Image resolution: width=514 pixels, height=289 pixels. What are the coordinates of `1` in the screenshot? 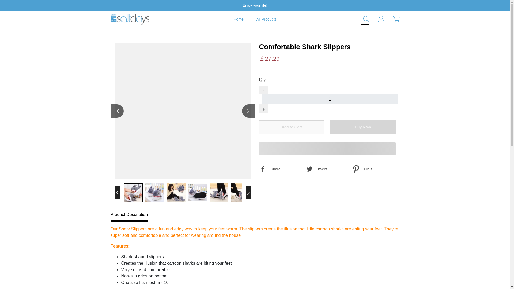 It's located at (330, 99).